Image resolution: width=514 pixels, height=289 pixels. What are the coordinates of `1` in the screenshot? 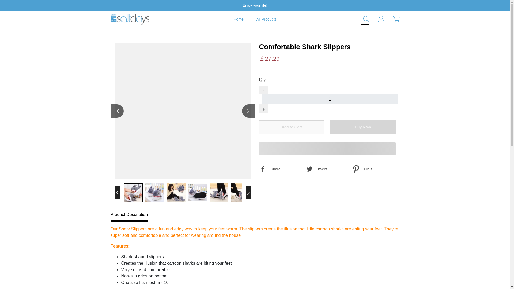 It's located at (330, 99).